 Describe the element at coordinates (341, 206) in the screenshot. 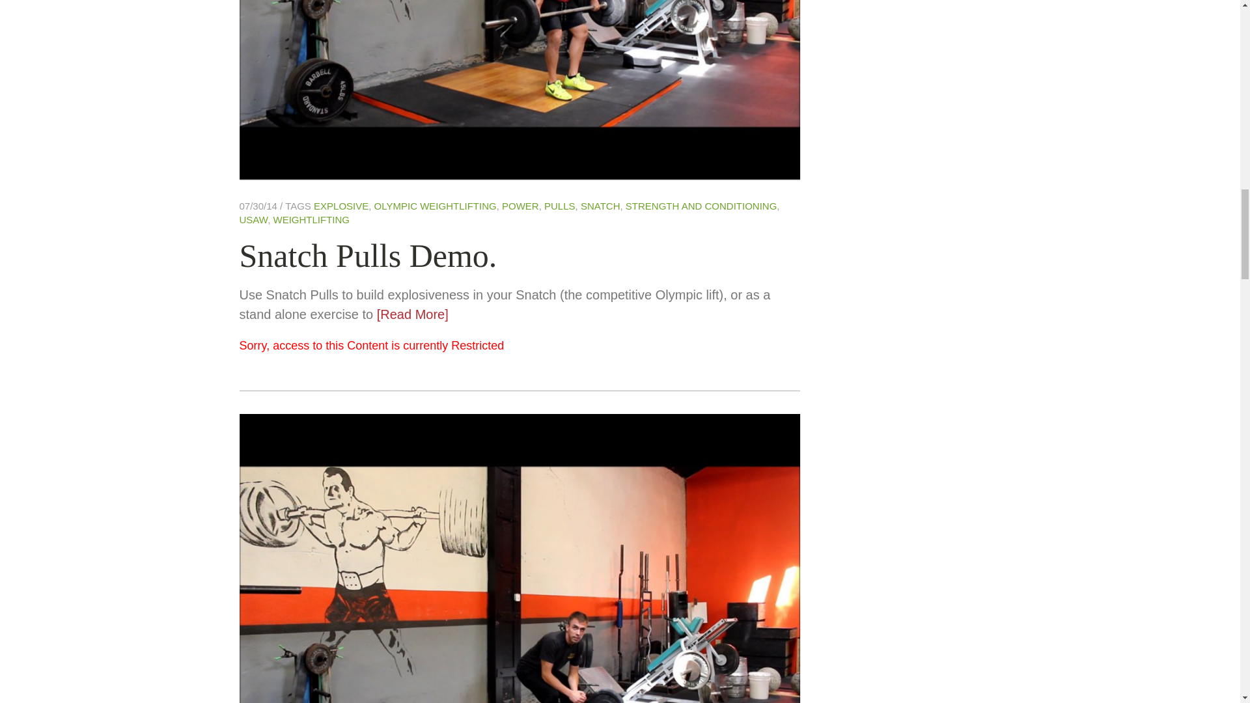

I see `EXPLOSIVE` at that location.